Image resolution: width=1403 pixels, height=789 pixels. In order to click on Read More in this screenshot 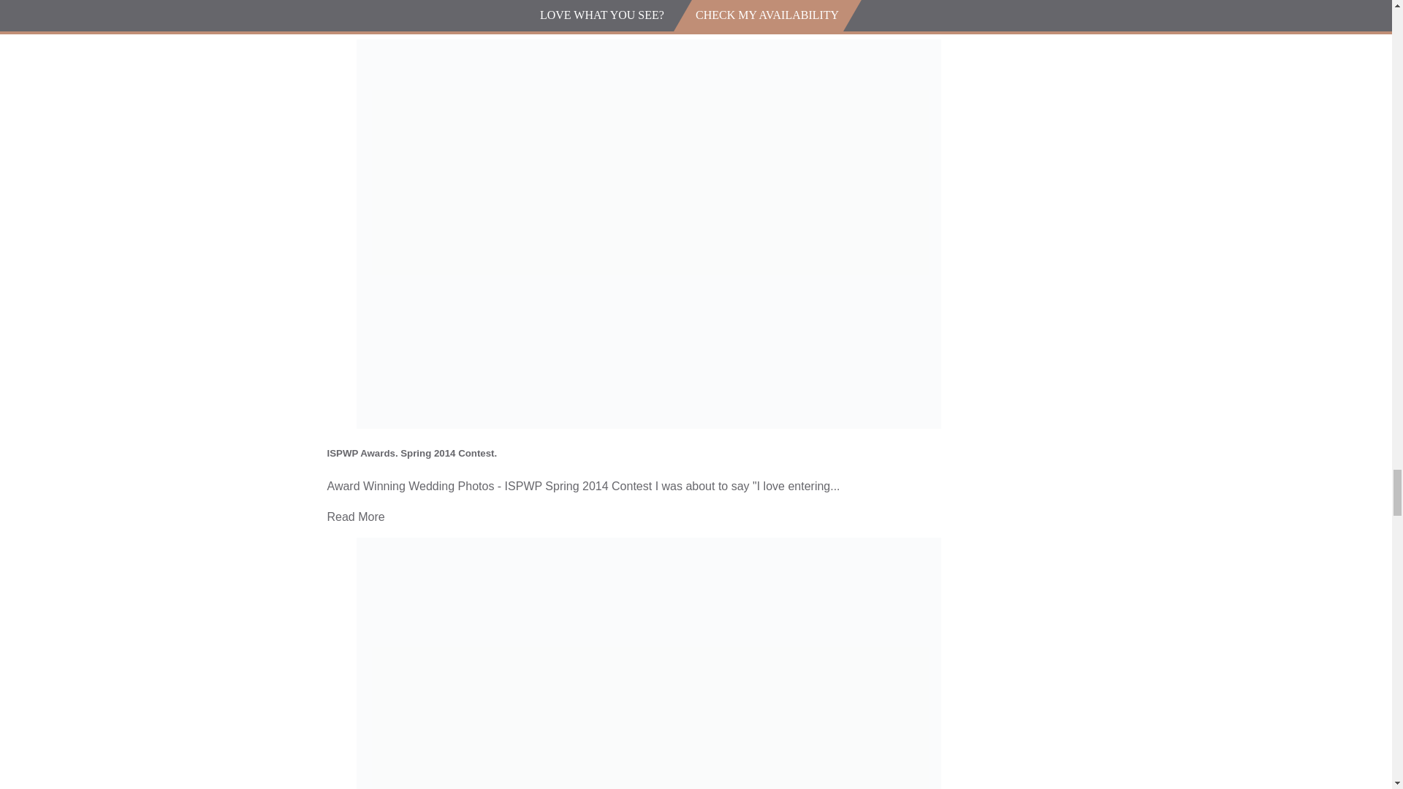, I will do `click(355, 18)`.